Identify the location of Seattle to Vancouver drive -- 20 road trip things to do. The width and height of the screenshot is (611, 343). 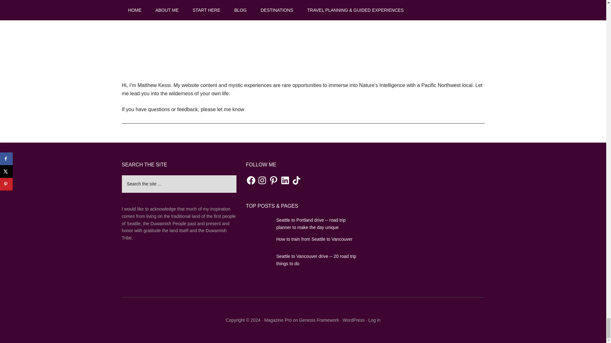
(316, 260).